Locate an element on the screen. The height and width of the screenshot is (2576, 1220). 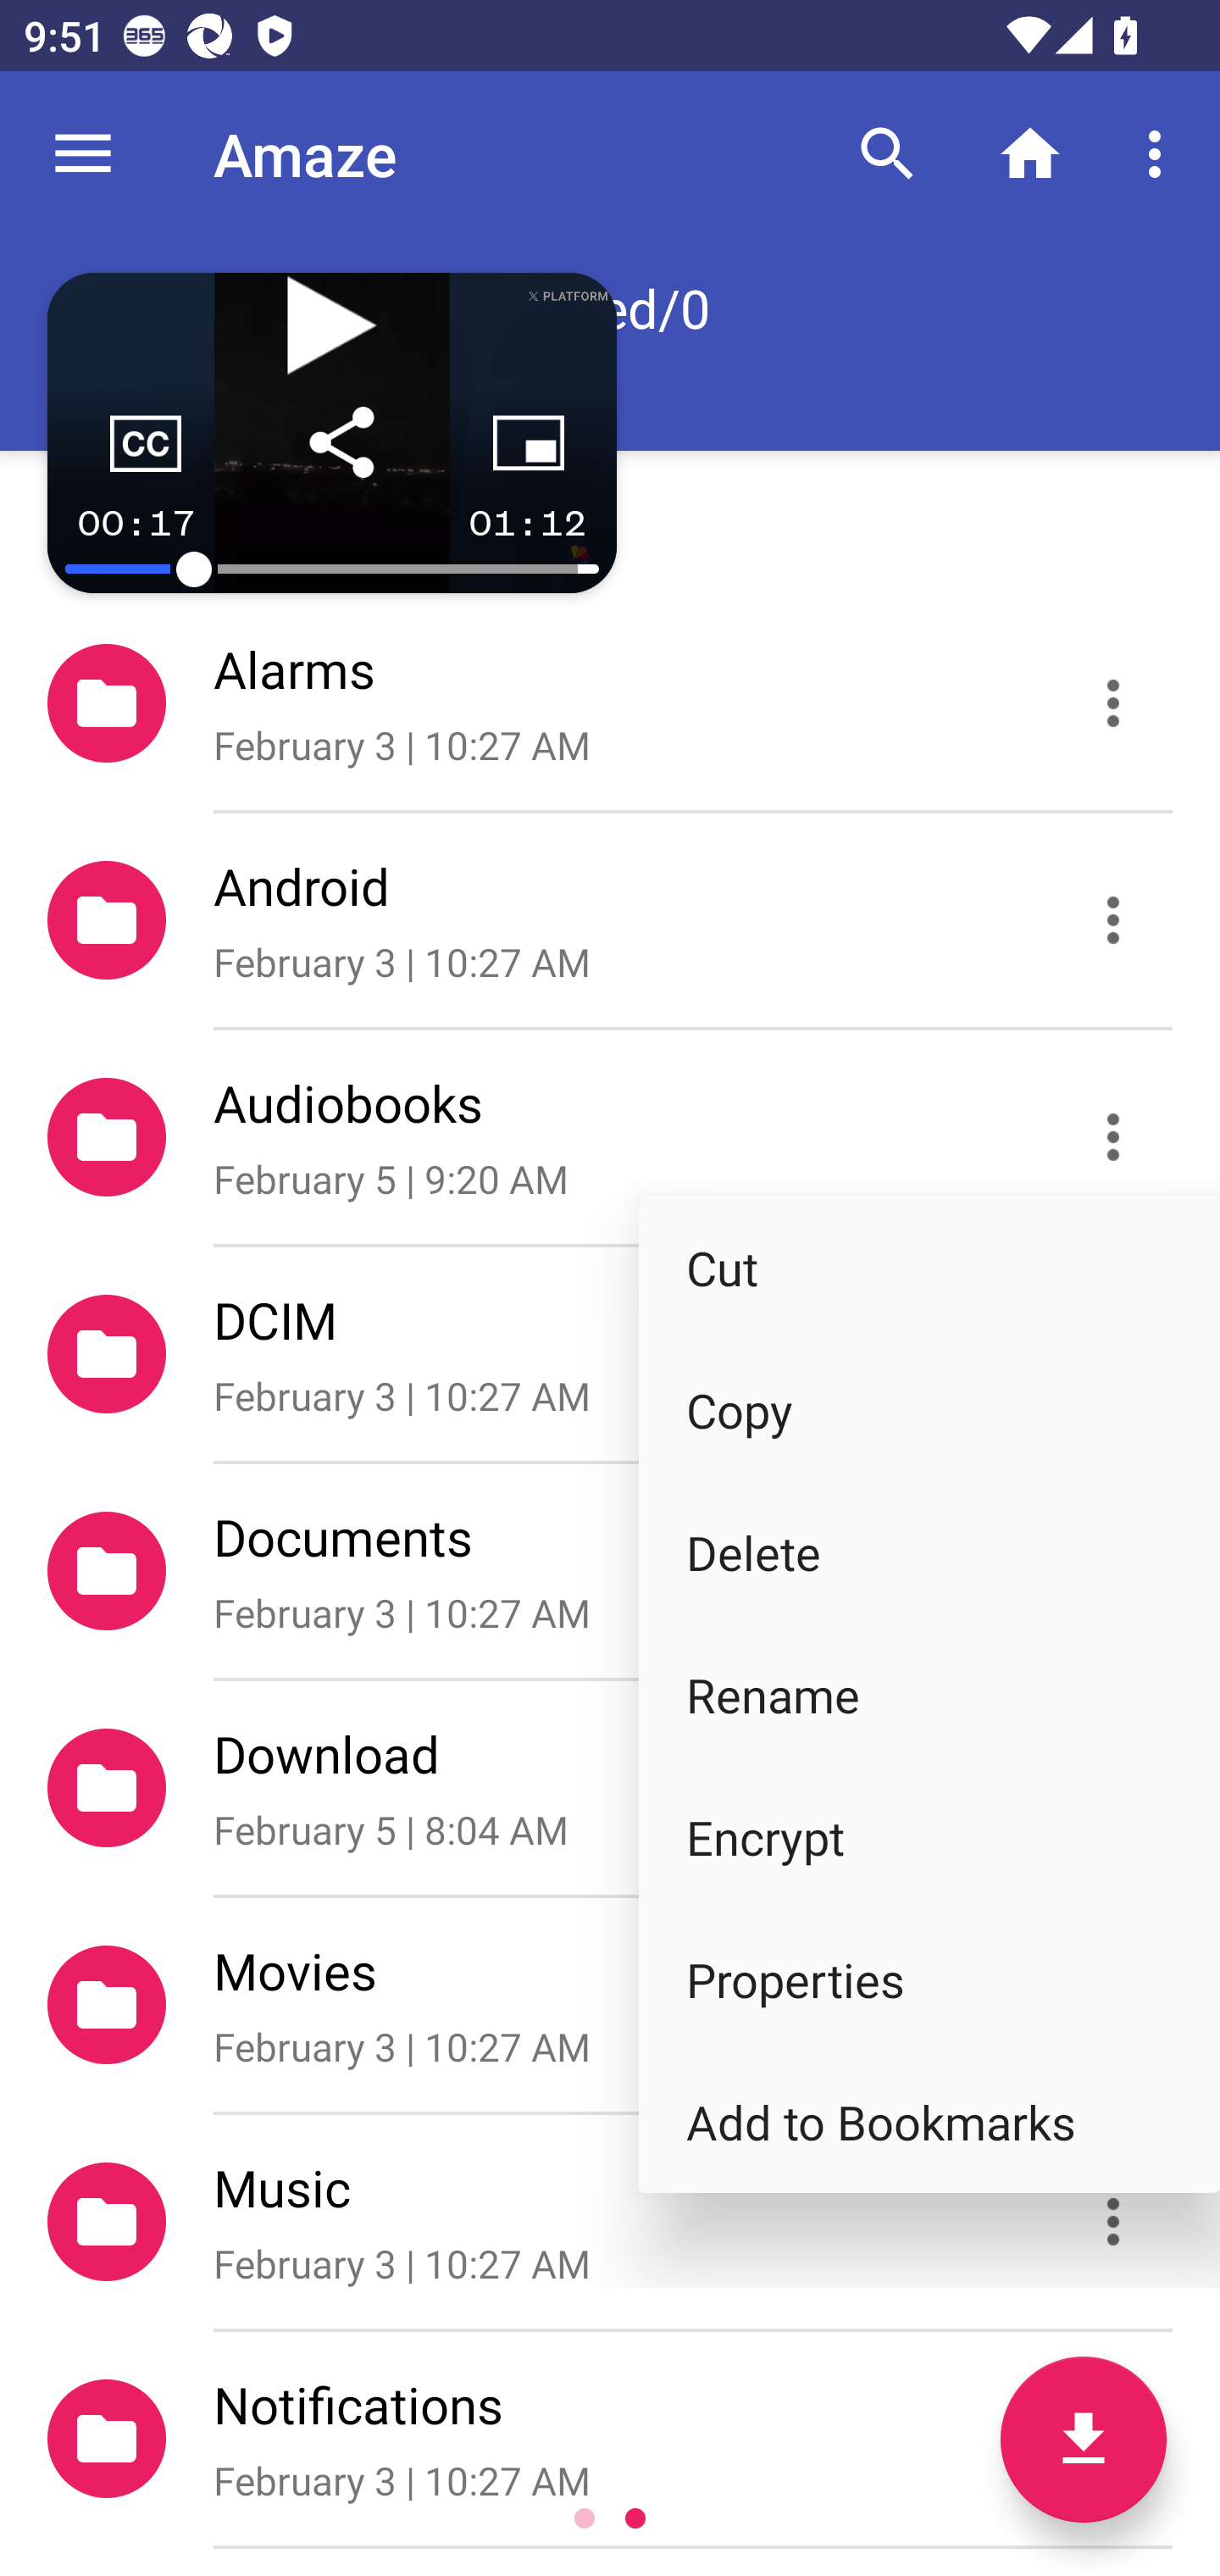
Add to Bookmarks is located at coordinates (929, 2121).